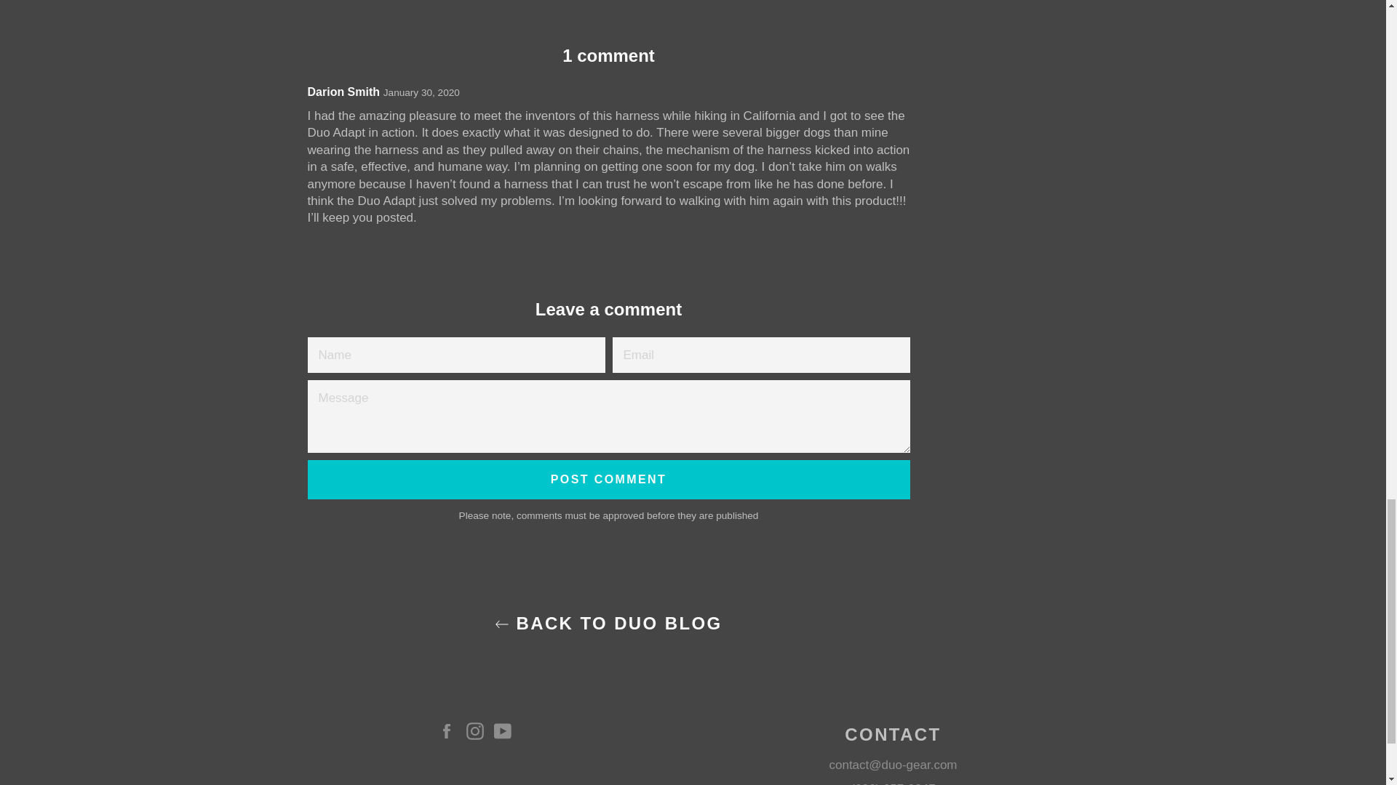 This screenshot has height=785, width=1397. Describe the element at coordinates (608, 479) in the screenshot. I see `Post comment` at that location.